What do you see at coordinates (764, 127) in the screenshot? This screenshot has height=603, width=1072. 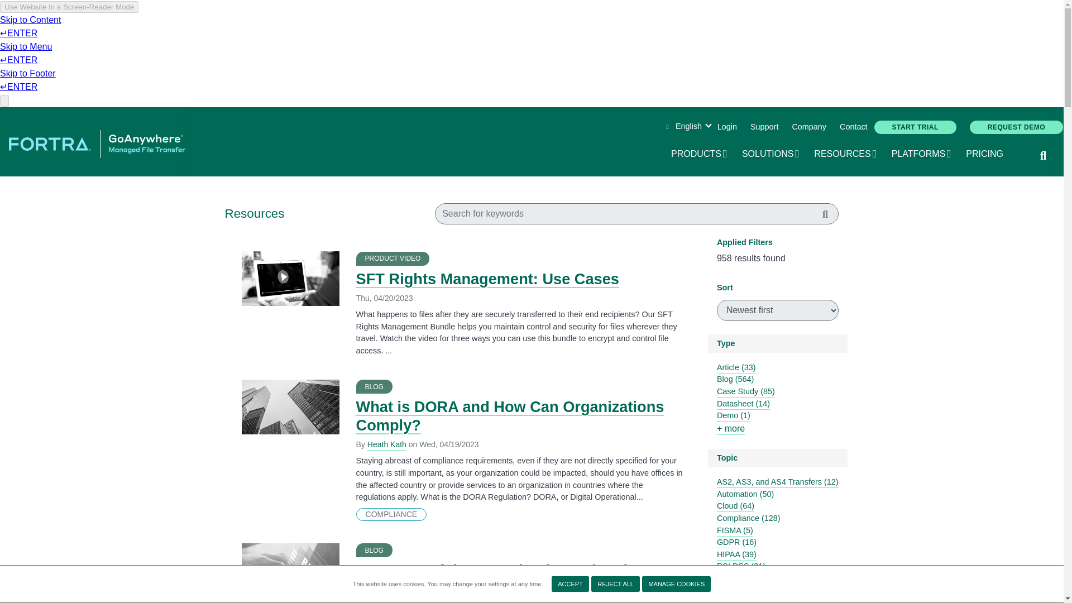 I see `About GoAnywhere` at bounding box center [764, 127].